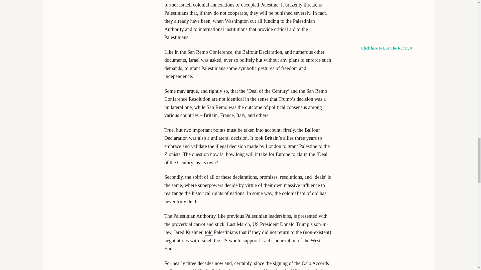 Image resolution: width=481 pixels, height=270 pixels. Describe the element at coordinates (211, 60) in the screenshot. I see `was asked` at that location.